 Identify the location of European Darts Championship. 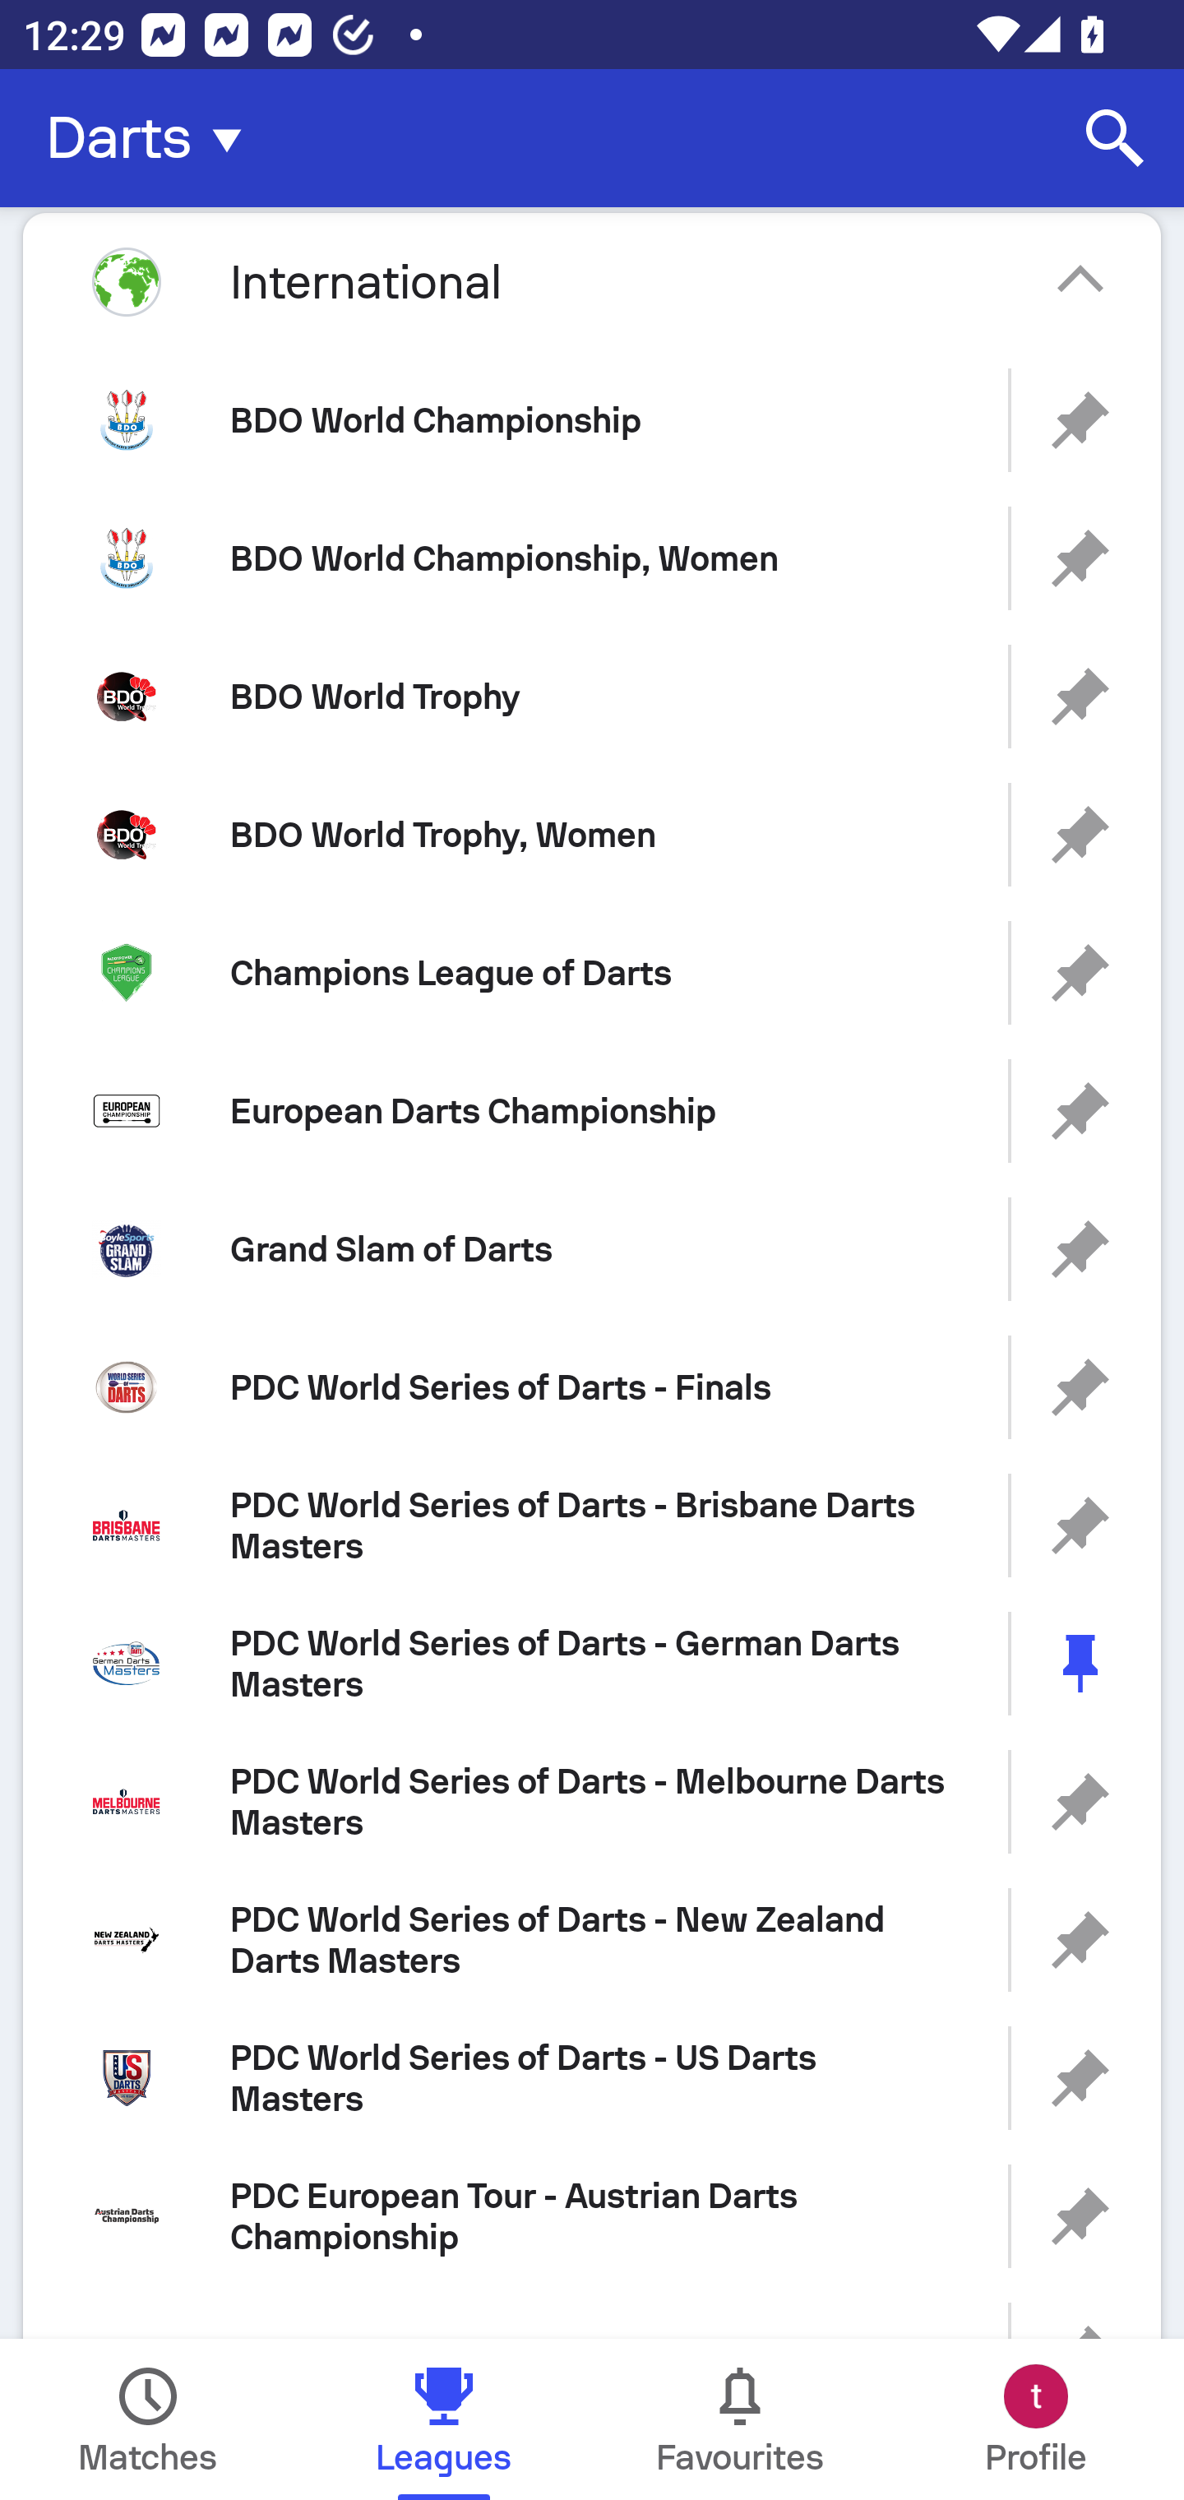
(592, 1110).